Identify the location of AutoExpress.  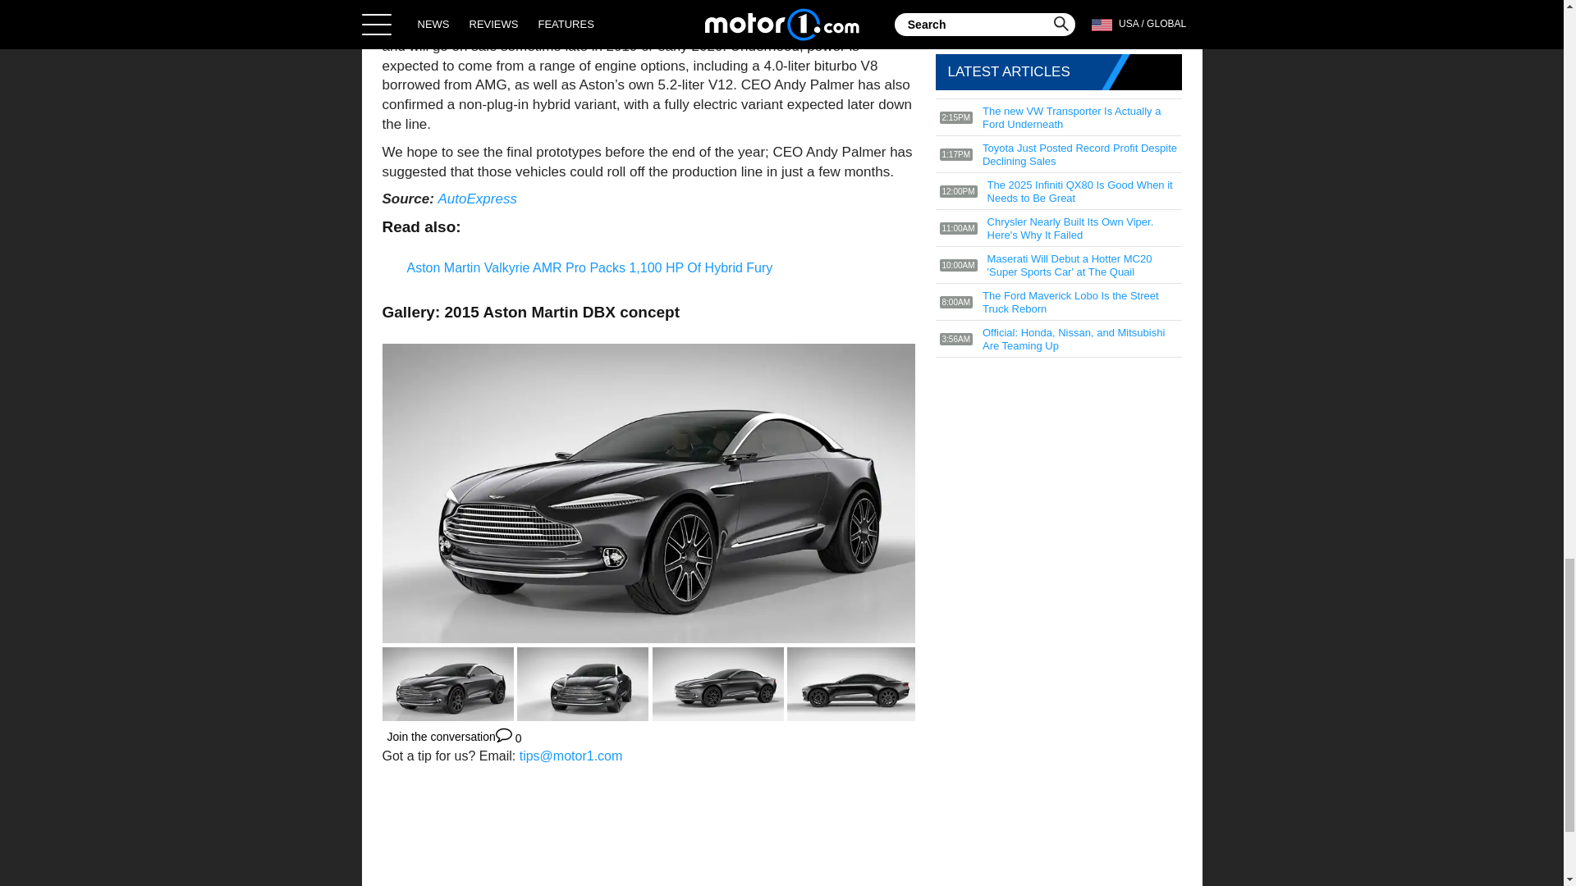
(477, 199).